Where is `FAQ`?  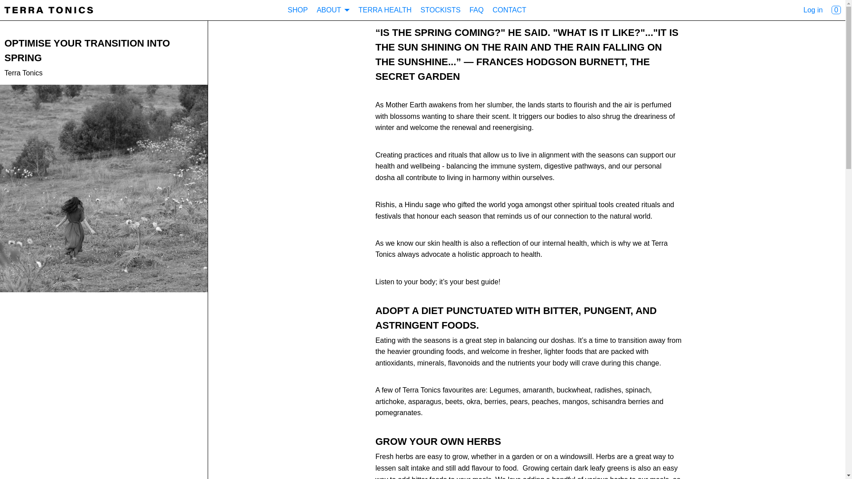
FAQ is located at coordinates (477, 10).